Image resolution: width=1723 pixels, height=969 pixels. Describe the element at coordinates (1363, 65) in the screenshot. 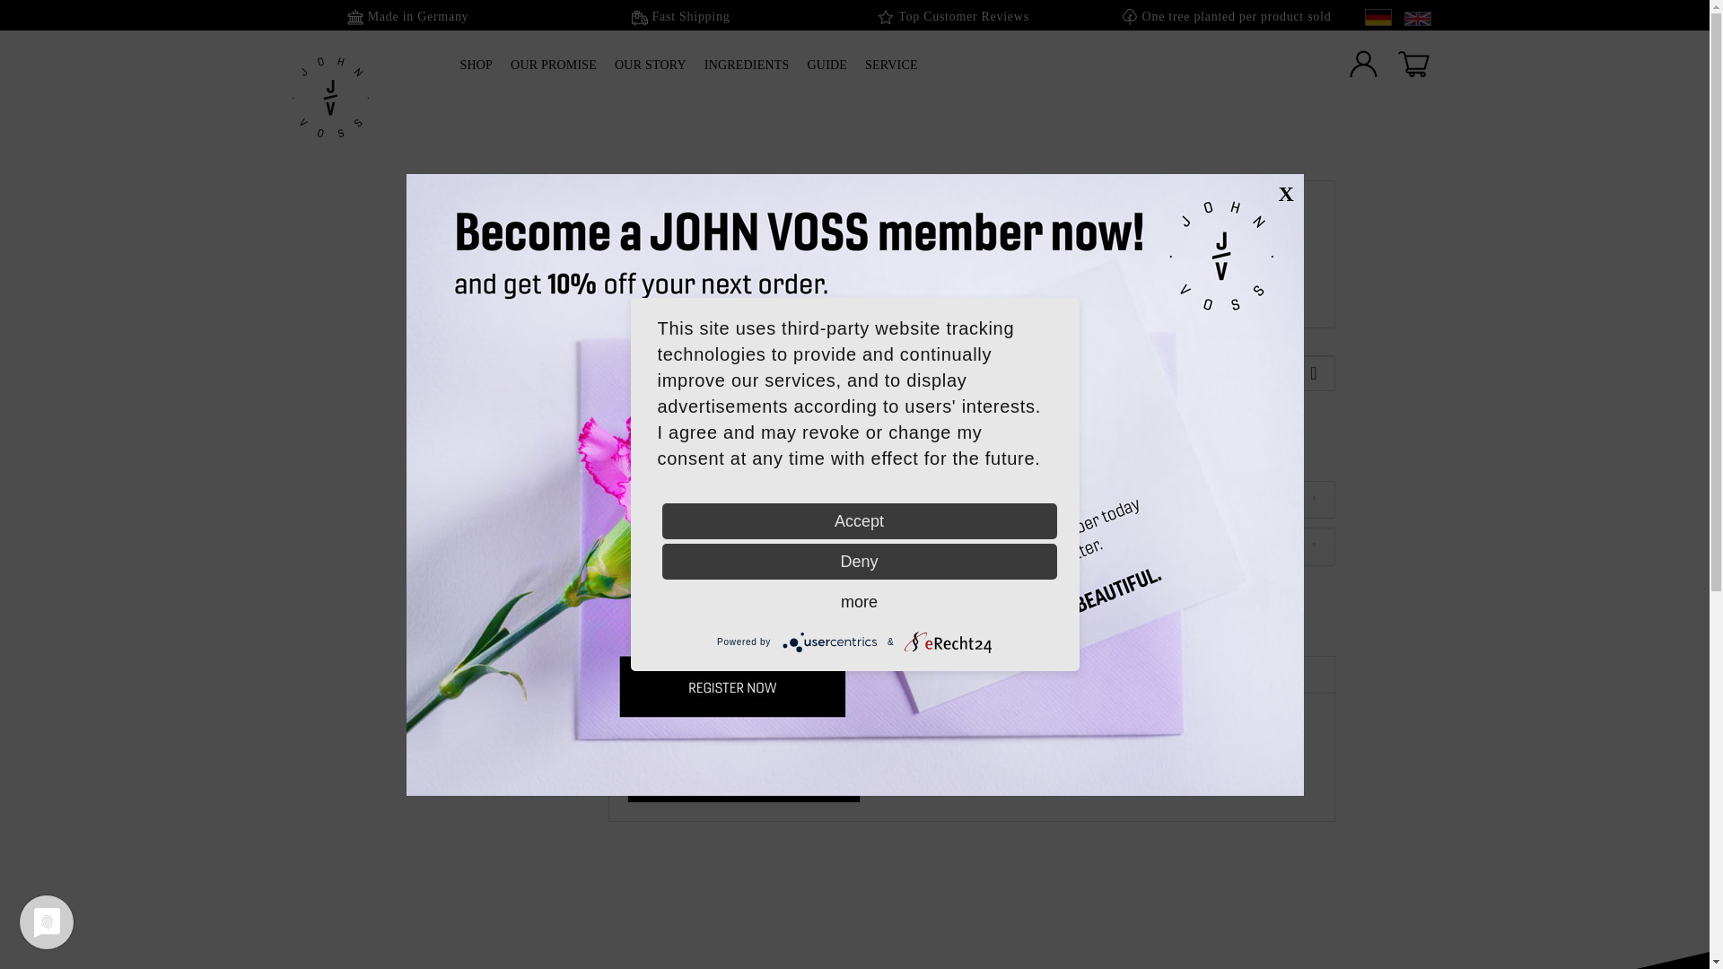

I see `Account` at that location.